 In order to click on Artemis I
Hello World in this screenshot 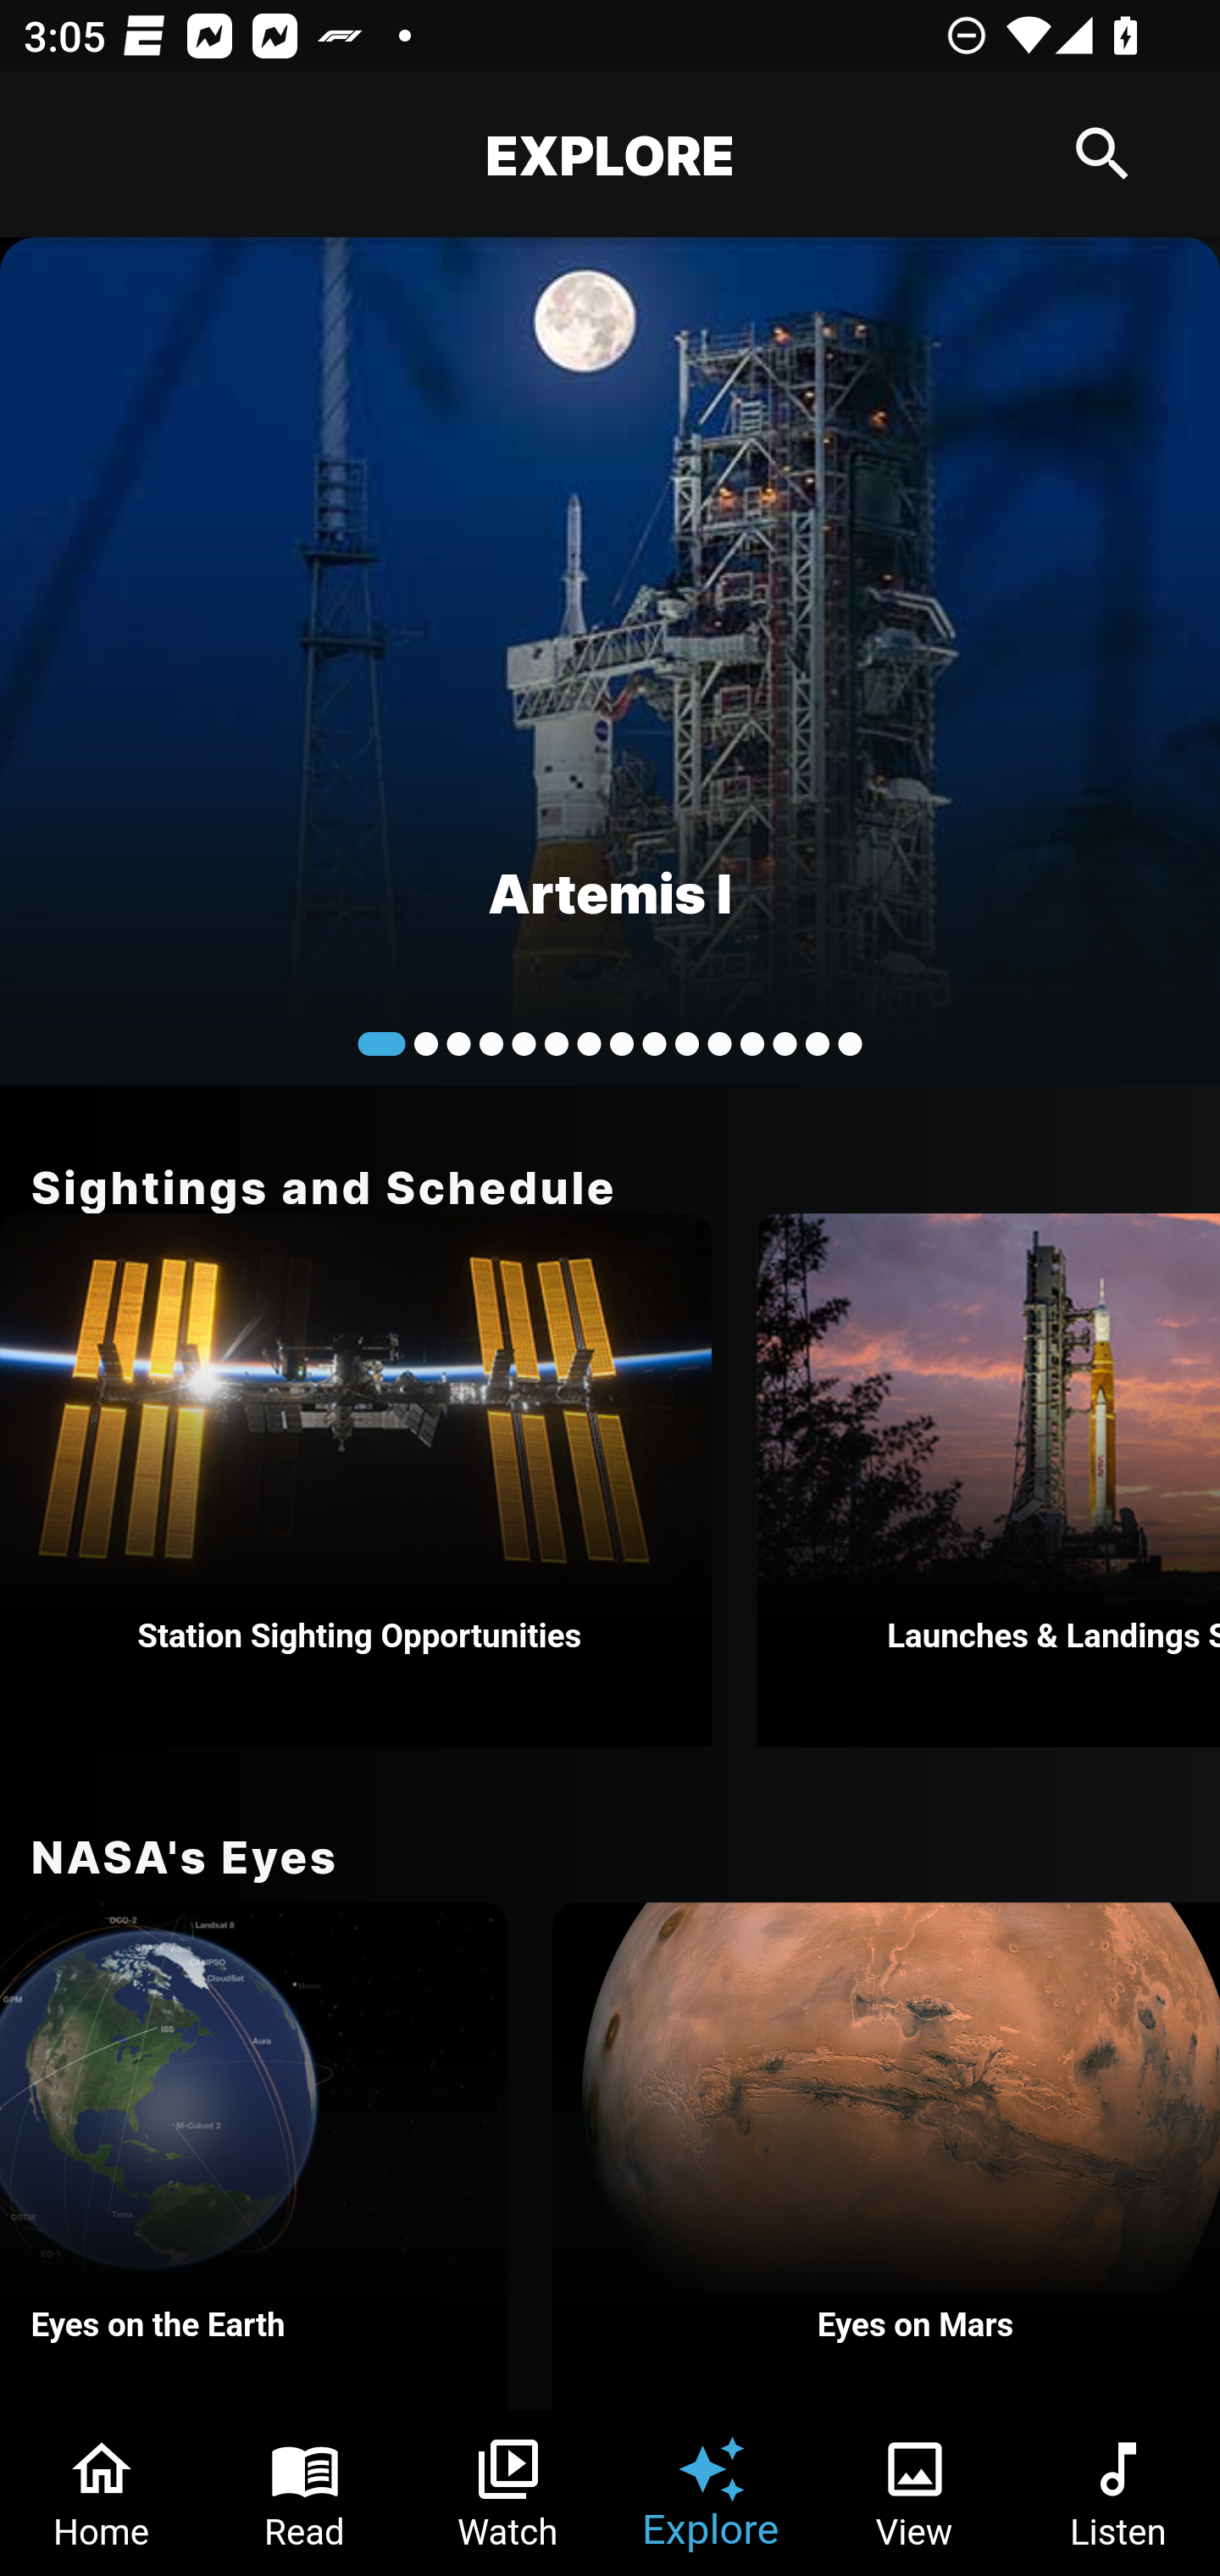, I will do `click(610, 660)`.